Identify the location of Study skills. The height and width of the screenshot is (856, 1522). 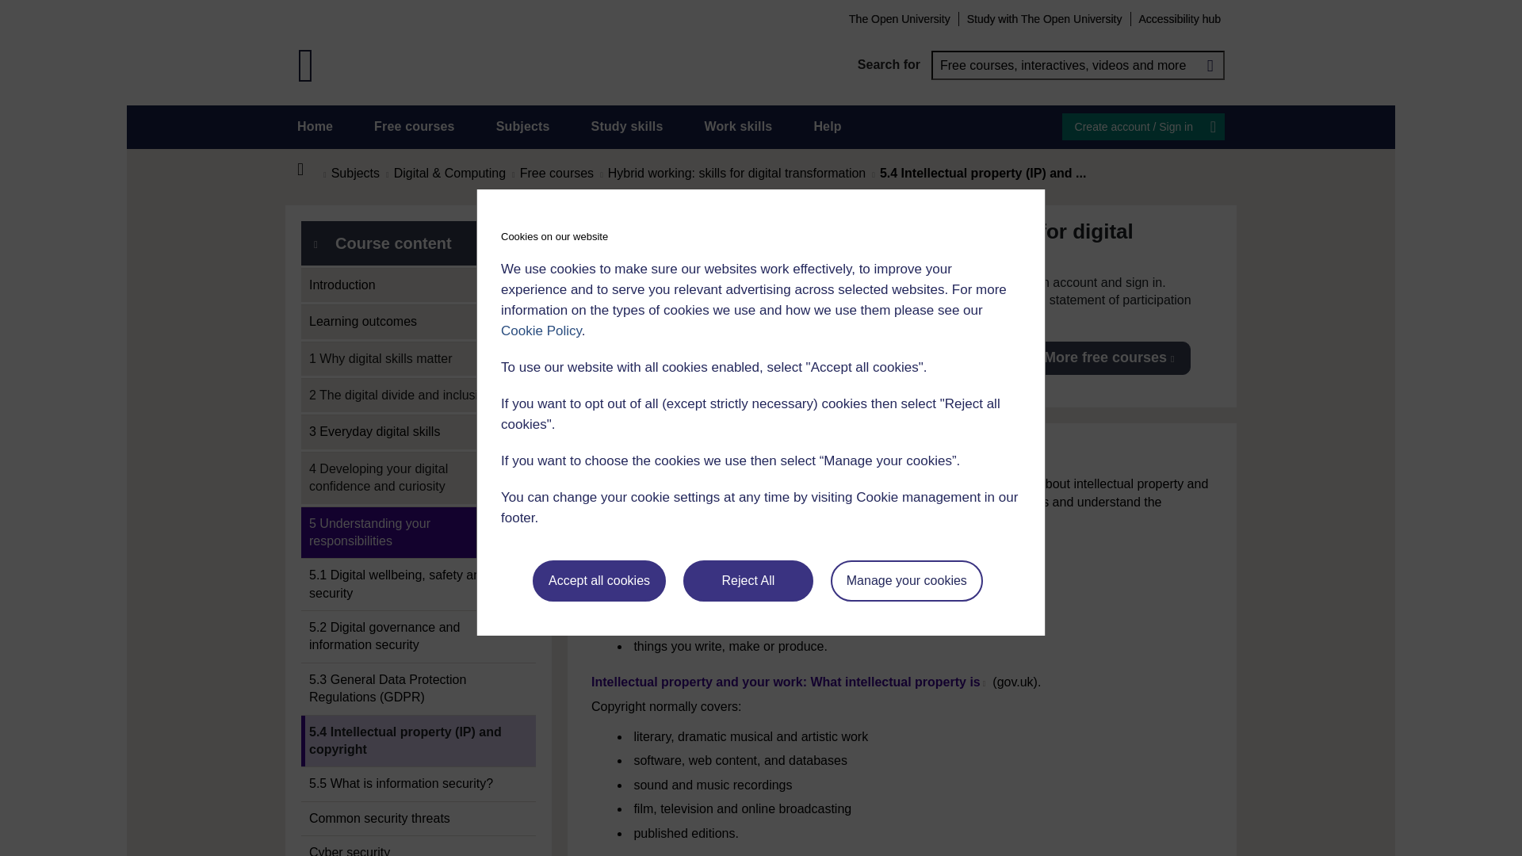
(628, 127).